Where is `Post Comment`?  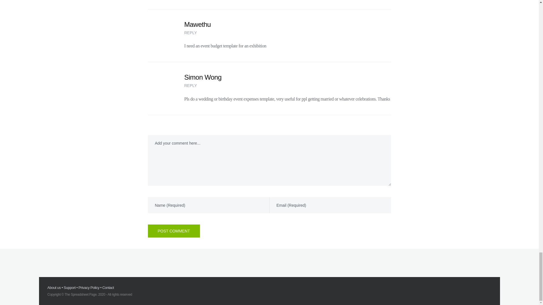 Post Comment is located at coordinates (174, 231).